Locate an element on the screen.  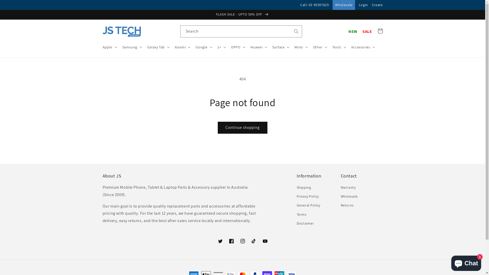
Wholesale is located at coordinates (349, 197).